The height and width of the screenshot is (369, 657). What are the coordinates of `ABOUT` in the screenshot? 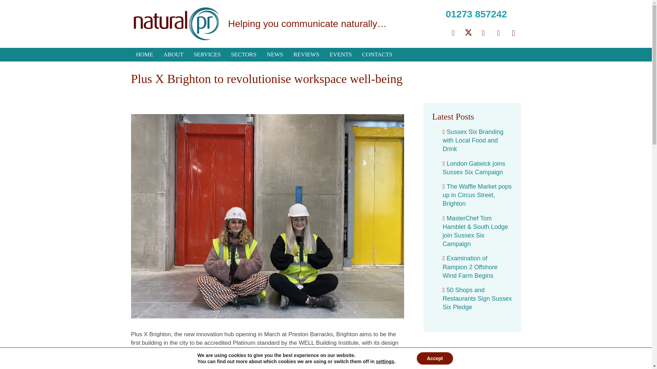 It's located at (173, 55).